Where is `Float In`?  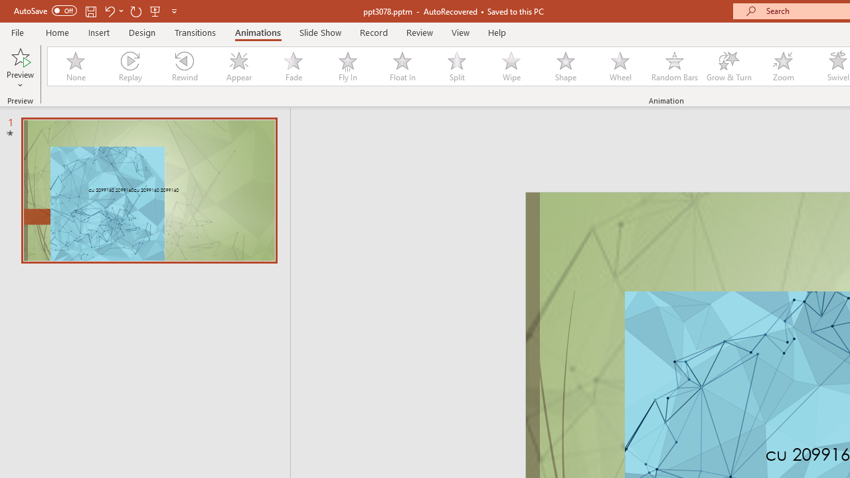 Float In is located at coordinates (402, 66).